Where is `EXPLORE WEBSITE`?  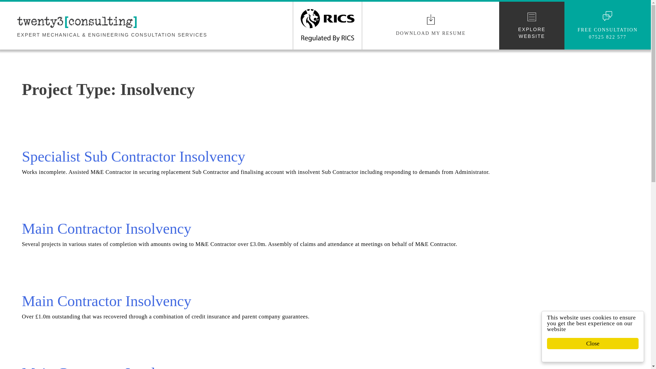 EXPLORE WEBSITE is located at coordinates (532, 26).